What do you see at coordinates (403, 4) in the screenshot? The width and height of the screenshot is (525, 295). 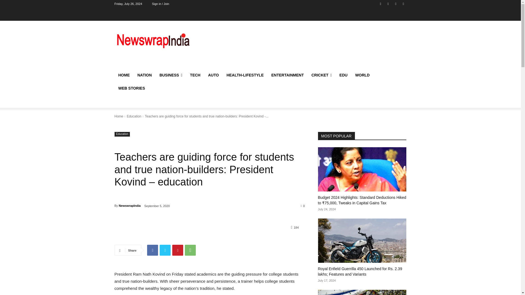 I see `Google News` at bounding box center [403, 4].